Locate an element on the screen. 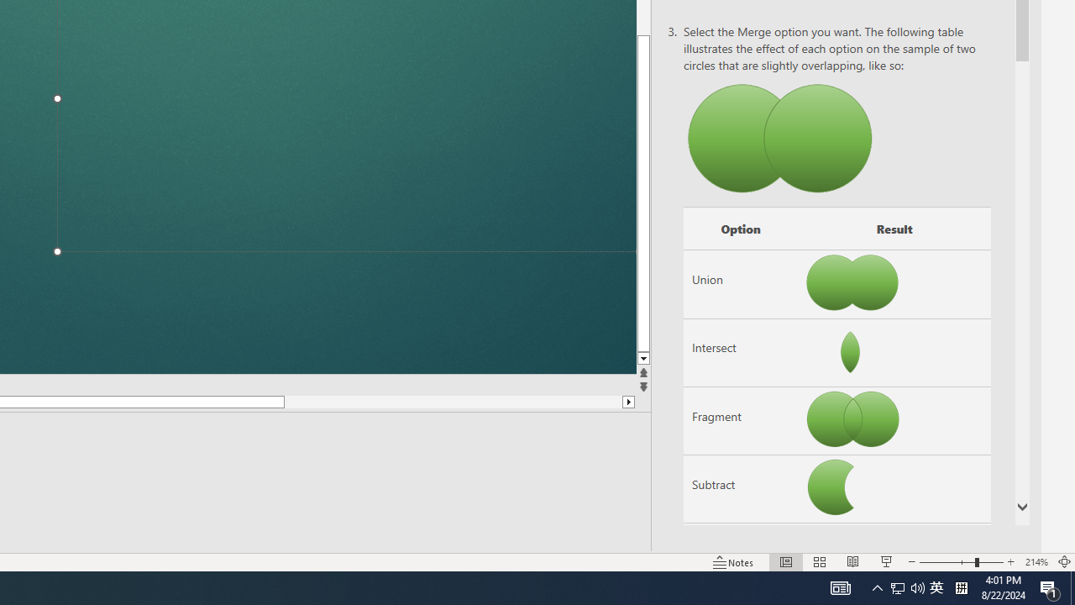 The image size is (1075, 605). Union is located at coordinates (741, 284).